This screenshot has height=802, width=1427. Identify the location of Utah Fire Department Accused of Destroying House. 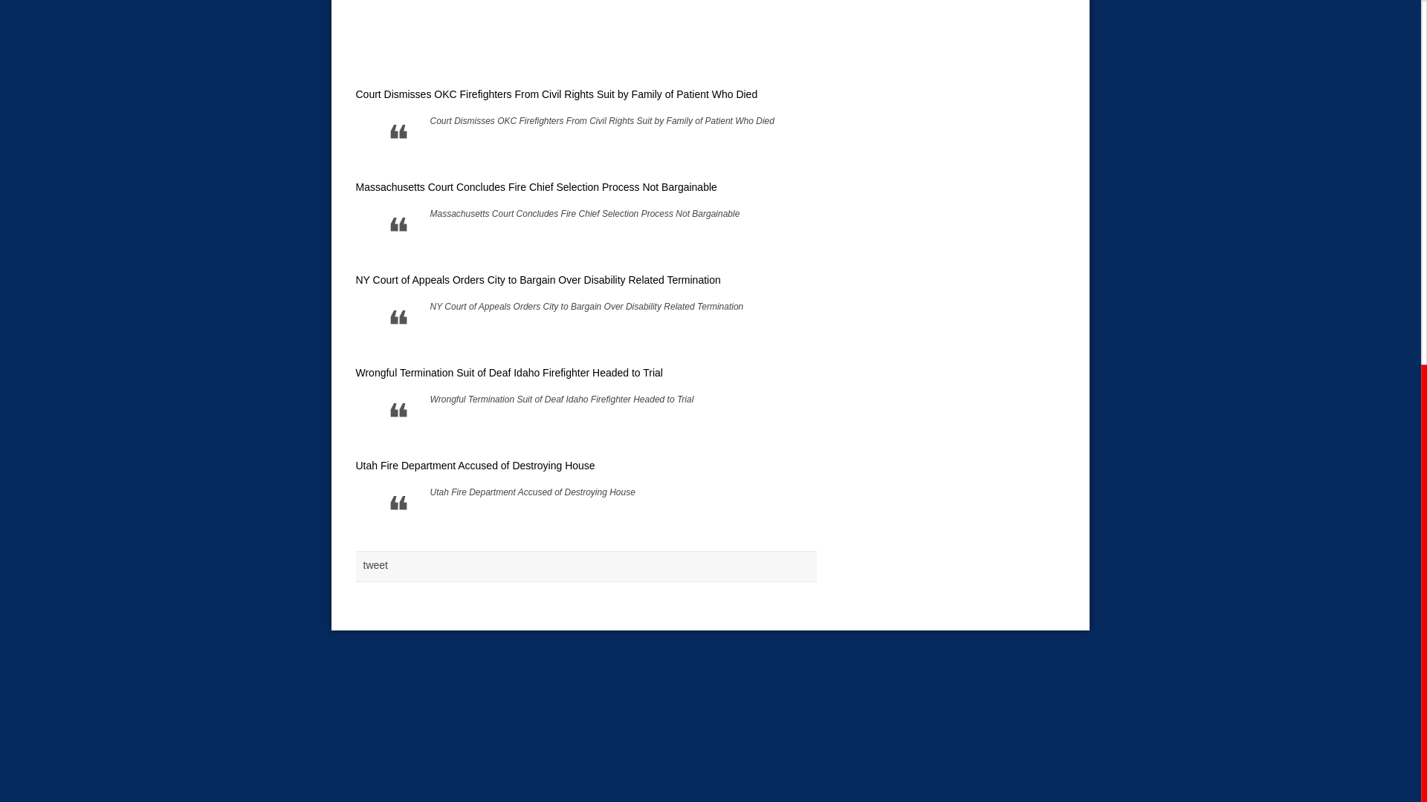
(532, 492).